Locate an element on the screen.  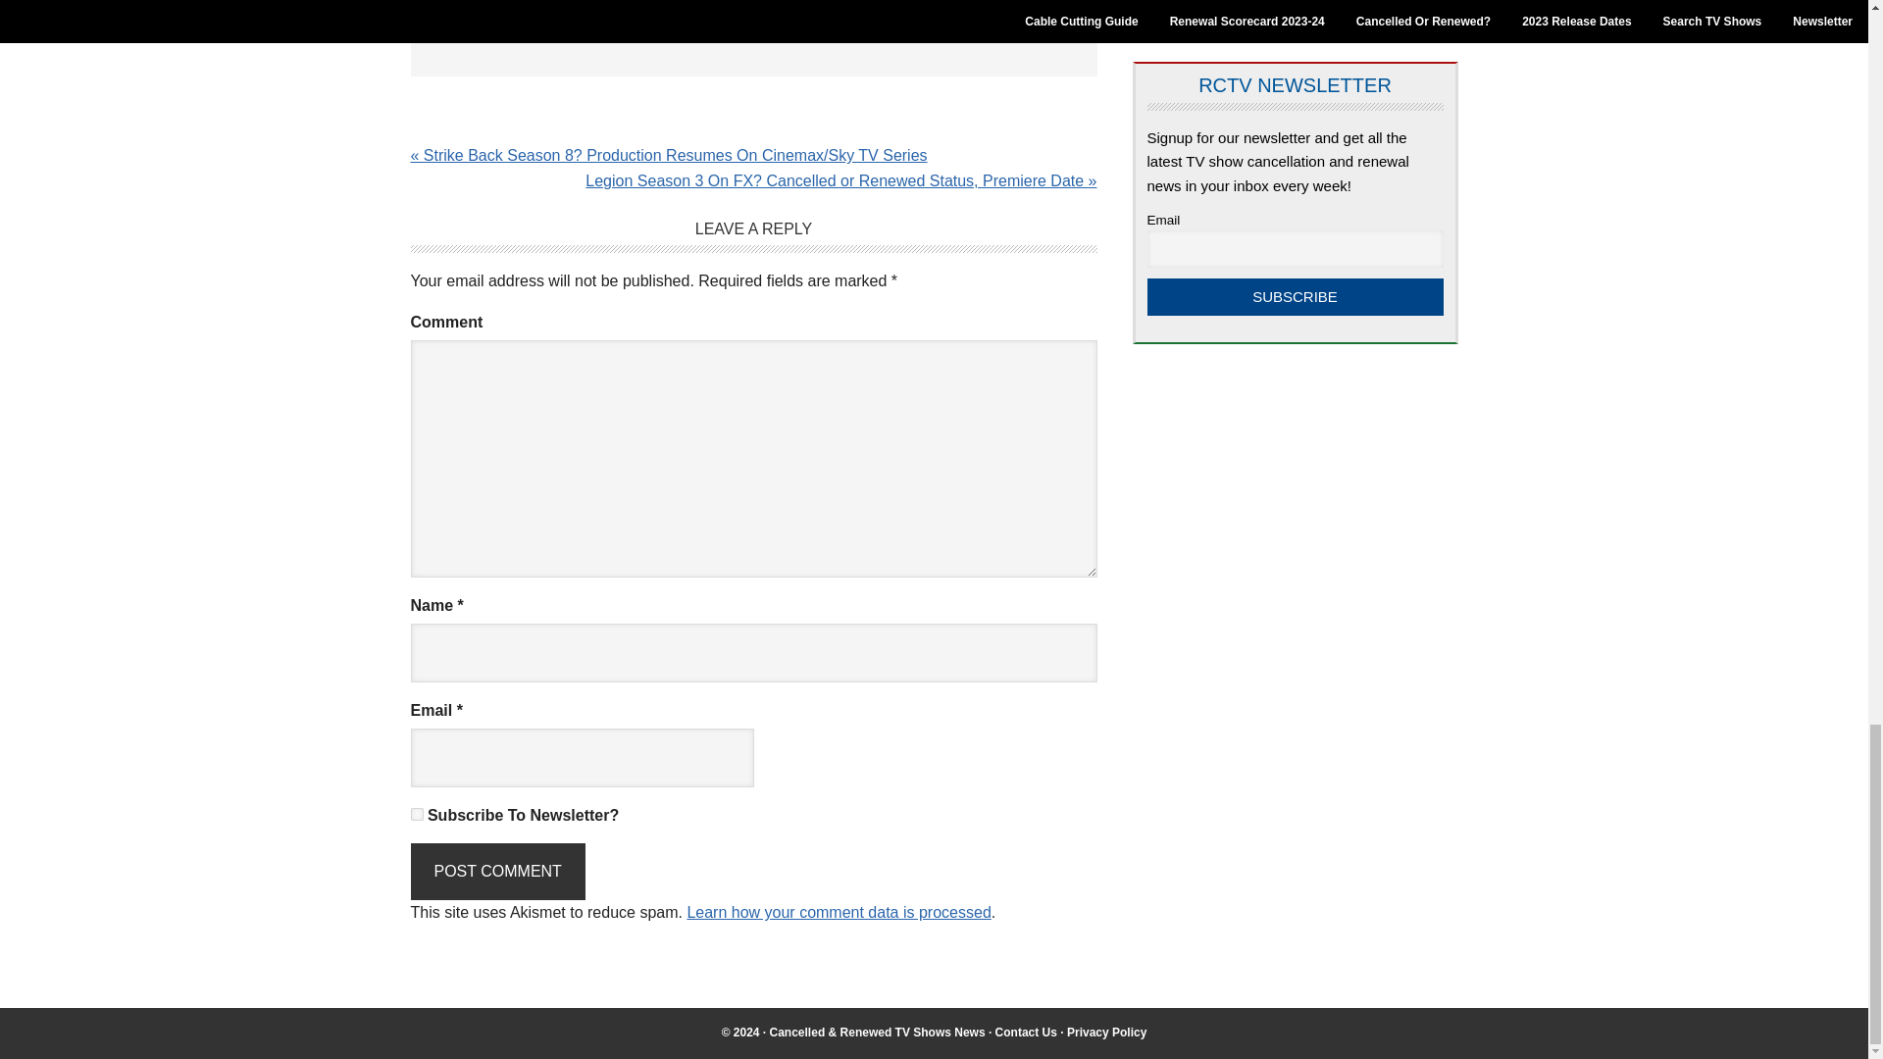
RenewCancelTV is located at coordinates (877, 1032).